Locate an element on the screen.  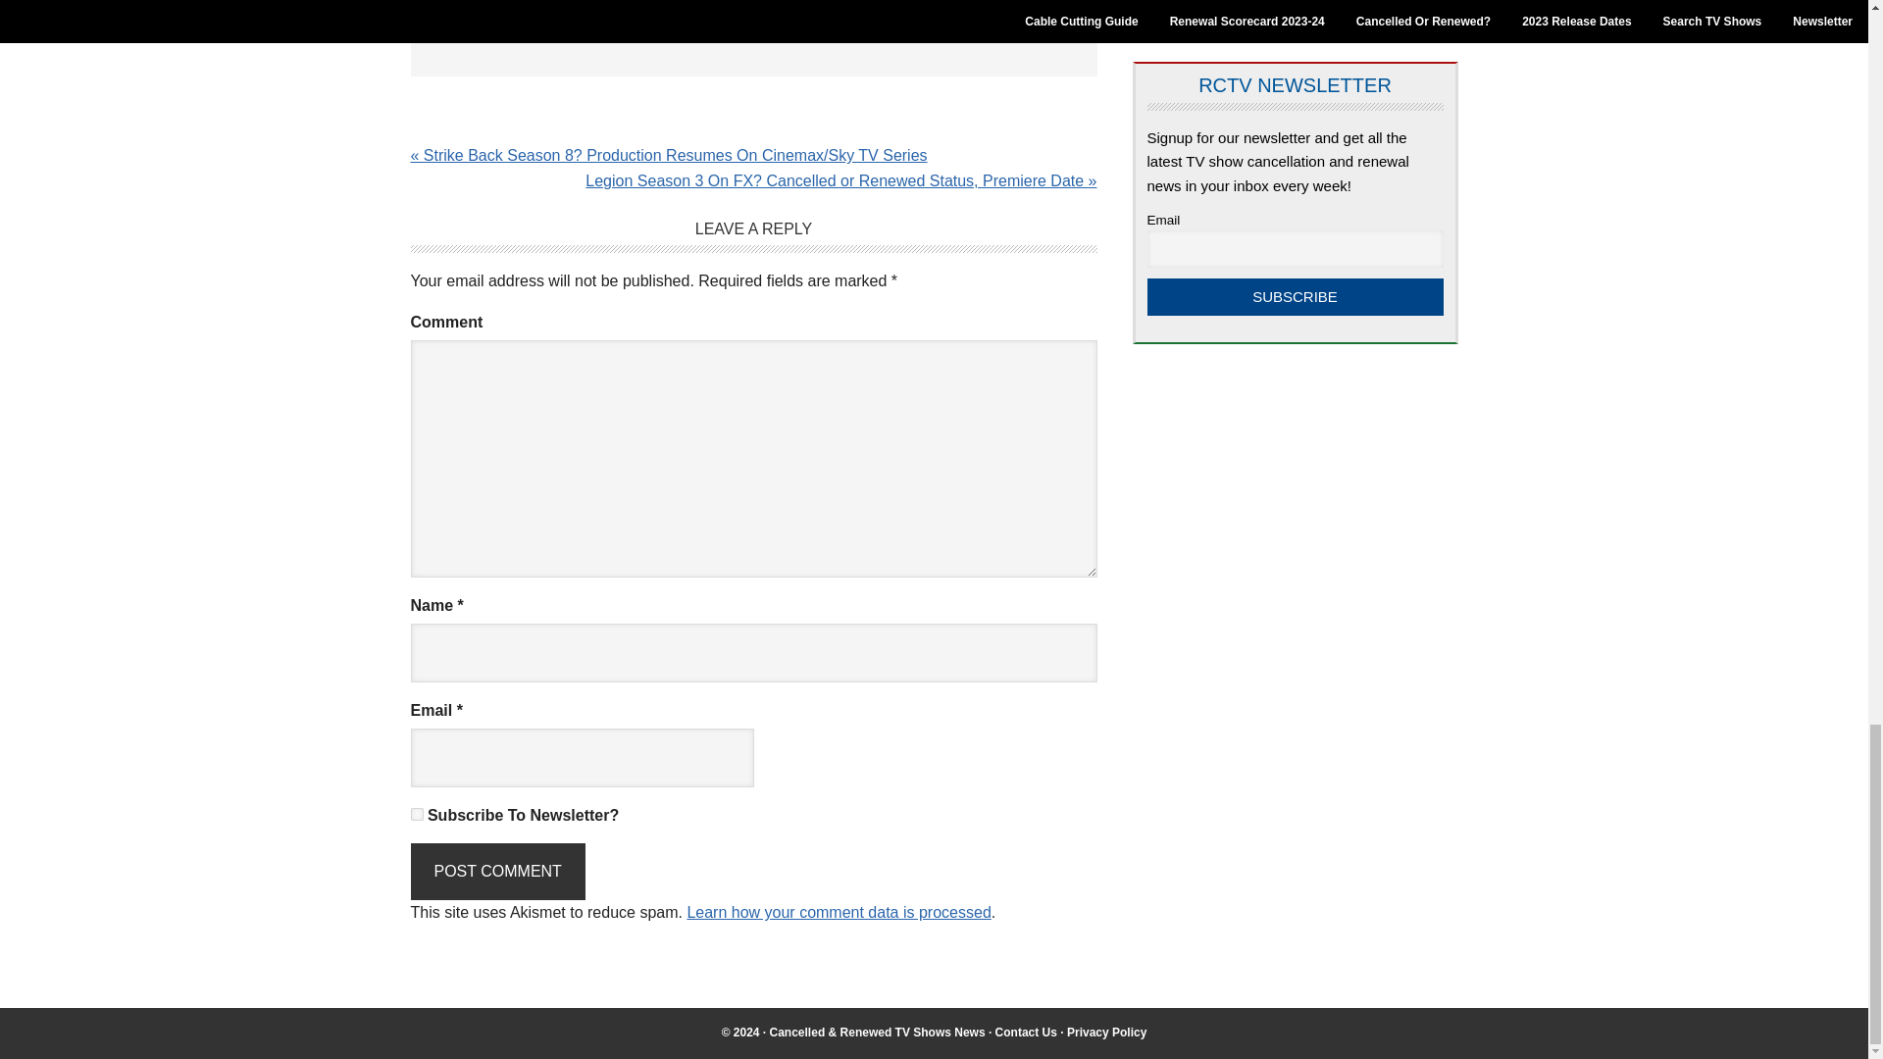
RenewCancelTV is located at coordinates (877, 1032).